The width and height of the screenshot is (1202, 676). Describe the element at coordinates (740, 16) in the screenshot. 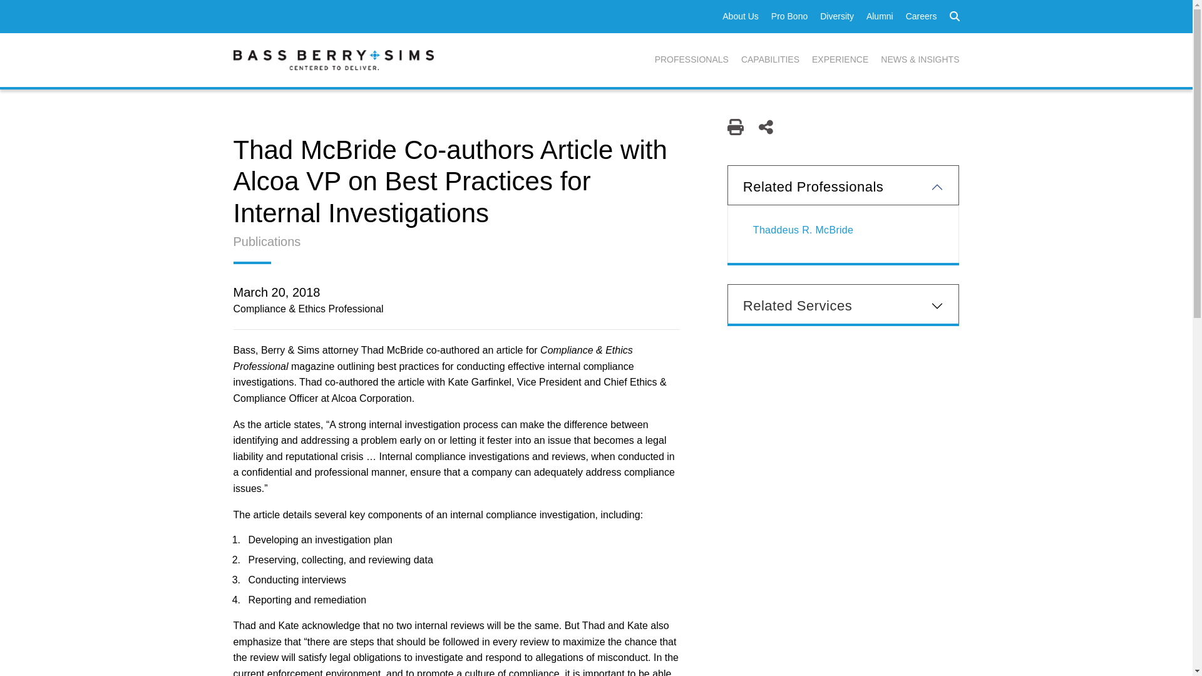

I see `About Us` at that location.